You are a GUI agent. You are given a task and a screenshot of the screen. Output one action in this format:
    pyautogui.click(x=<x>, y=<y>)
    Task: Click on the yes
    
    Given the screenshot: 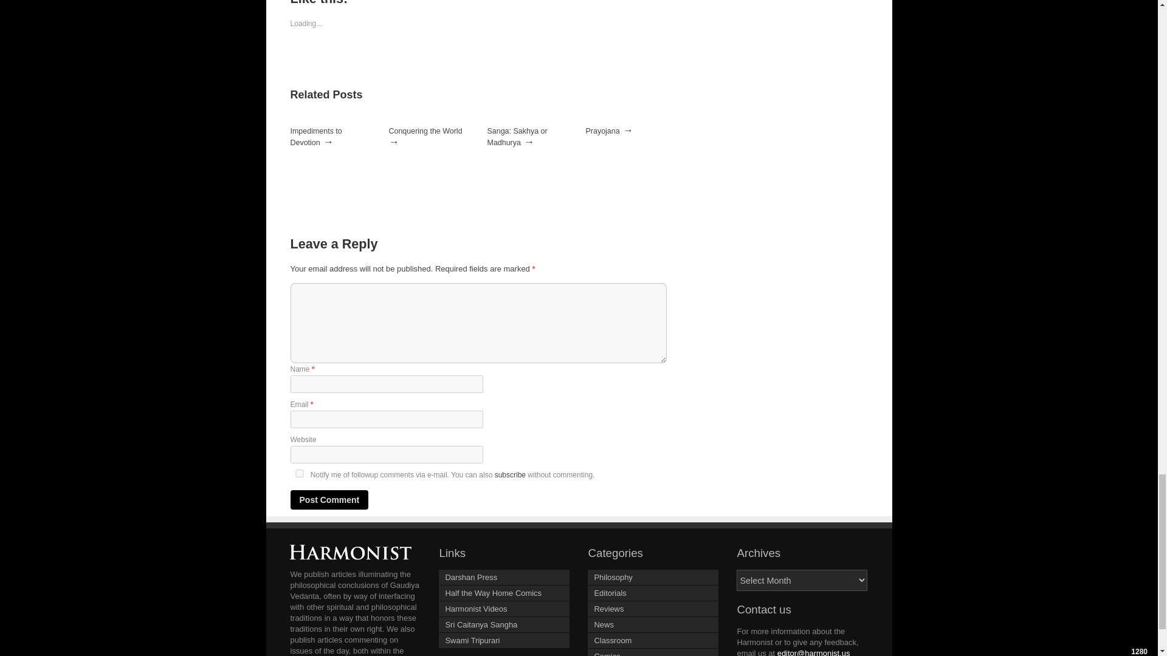 What is the action you would take?
    pyautogui.click(x=300, y=474)
    